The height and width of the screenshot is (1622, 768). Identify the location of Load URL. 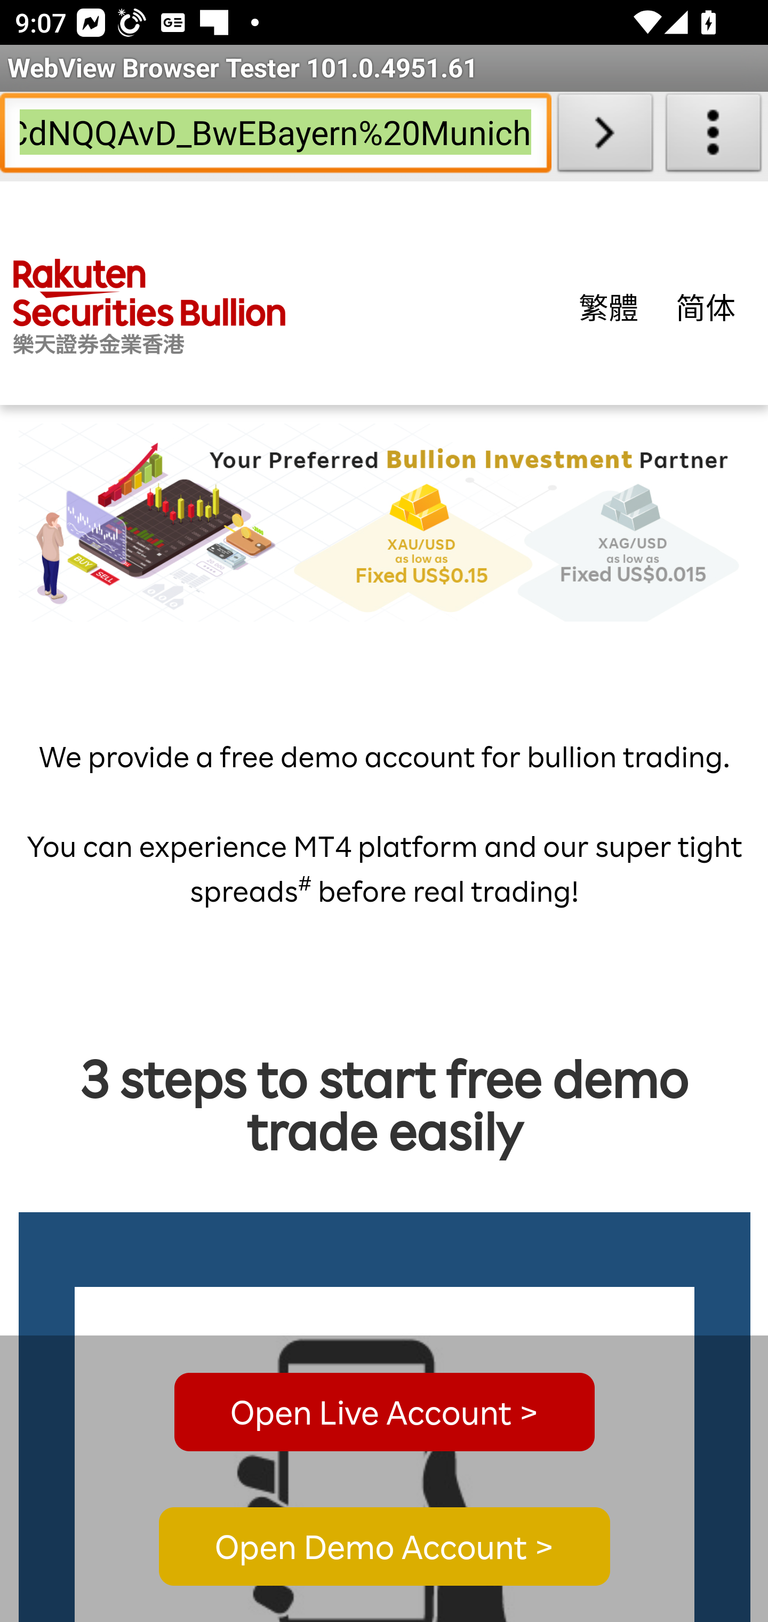
(605, 137).